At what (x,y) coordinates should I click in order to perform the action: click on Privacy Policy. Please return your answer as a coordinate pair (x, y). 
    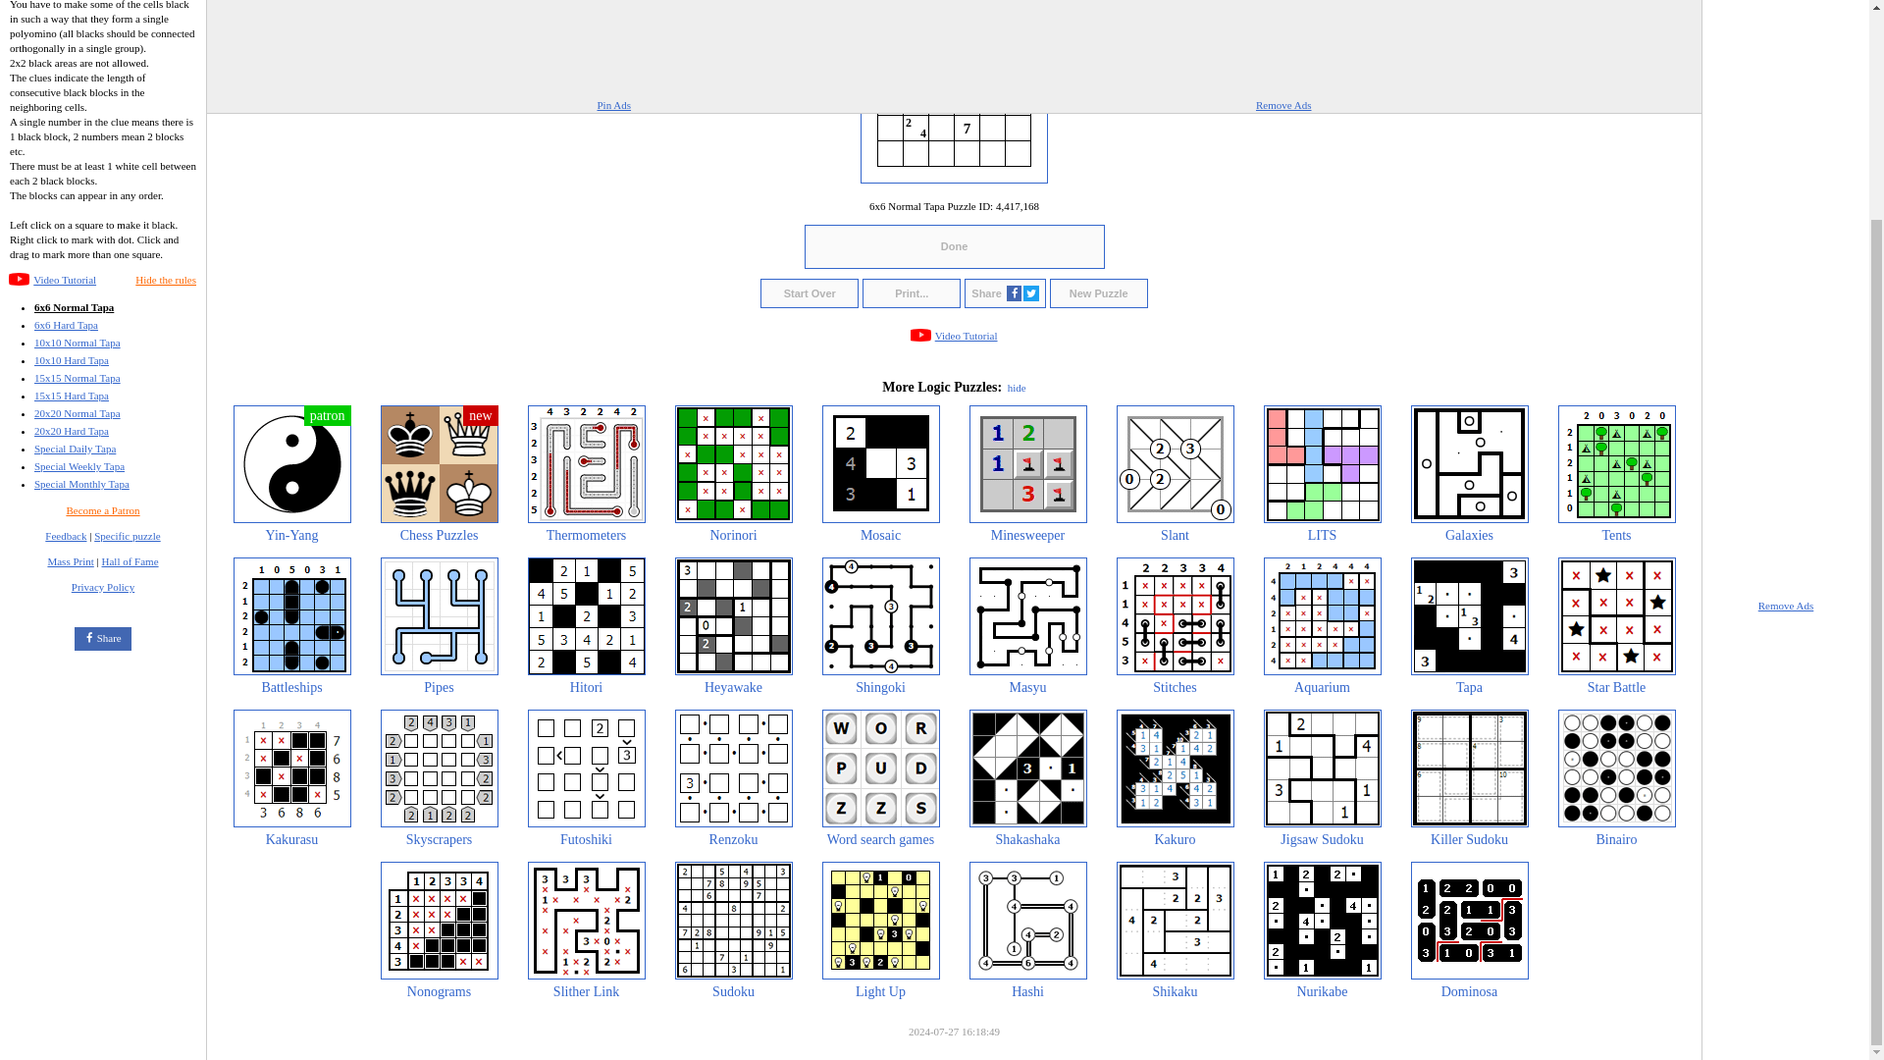
    Looking at the image, I should click on (102, 586).